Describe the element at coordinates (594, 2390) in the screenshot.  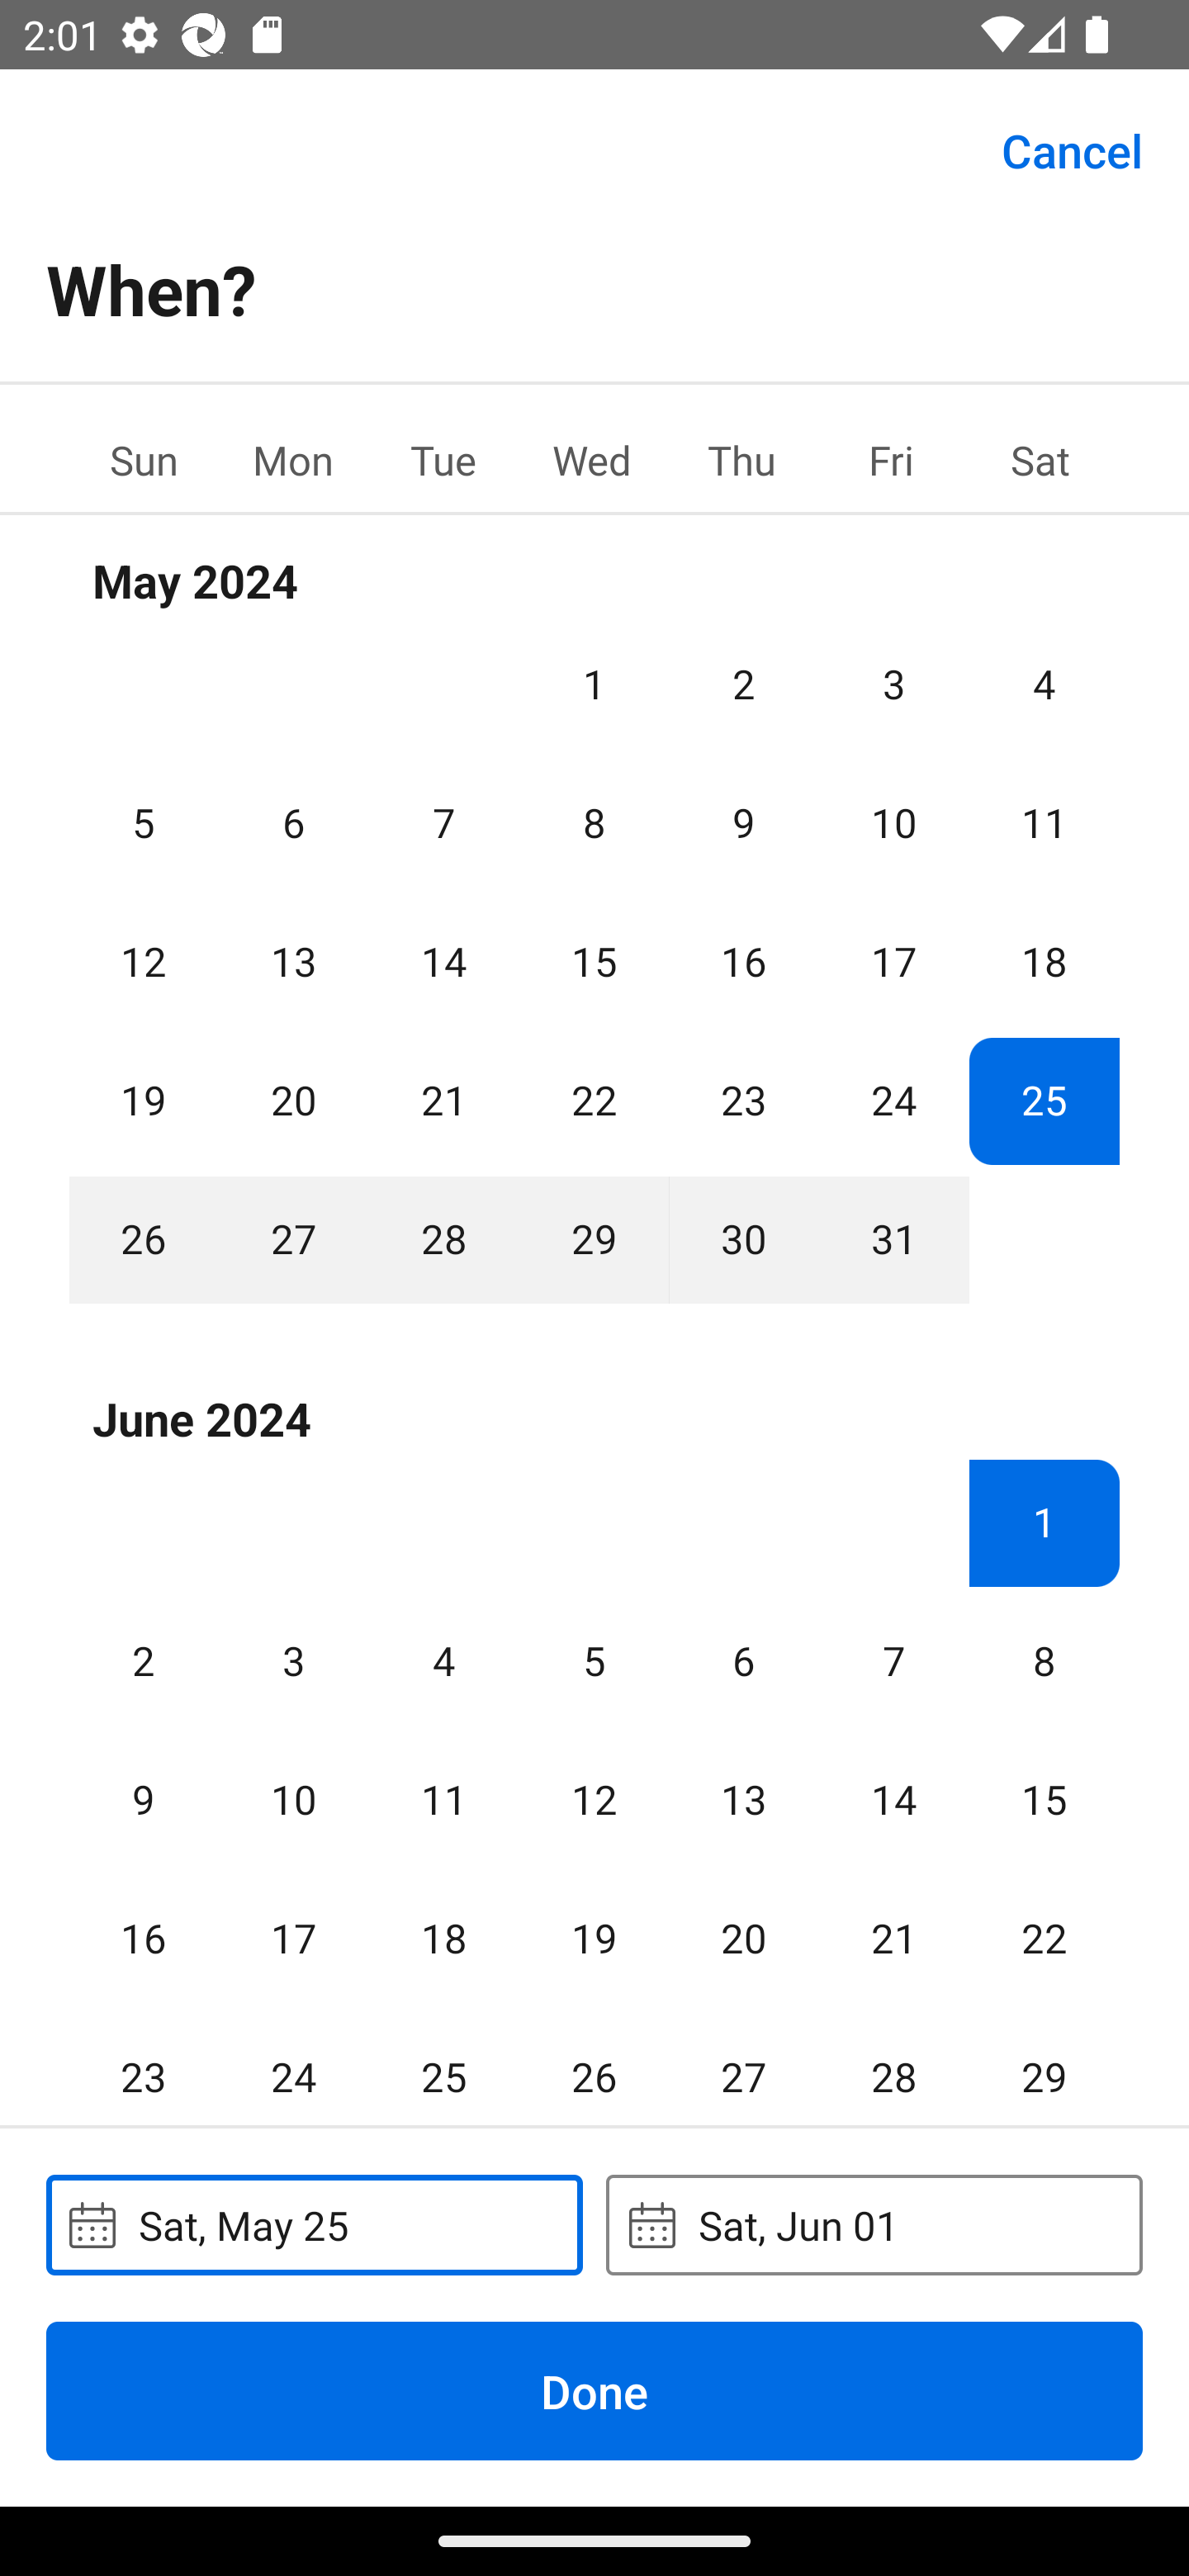
I see `Done` at that location.